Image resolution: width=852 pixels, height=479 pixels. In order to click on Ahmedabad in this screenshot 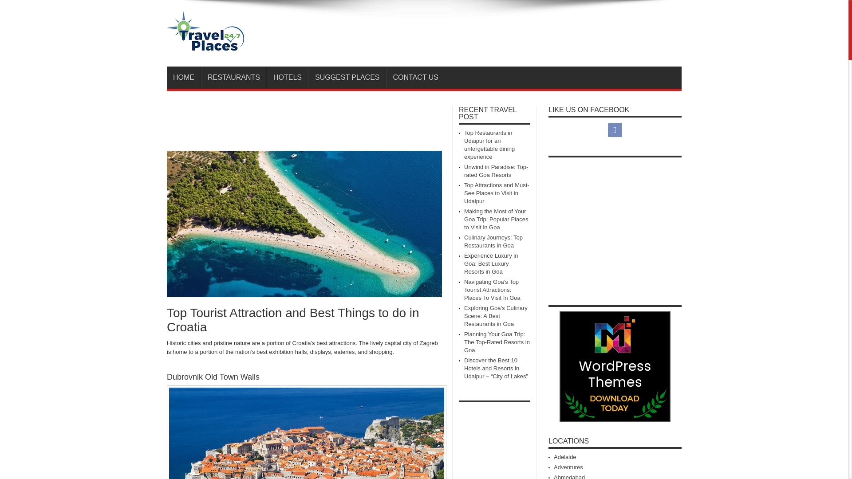, I will do `click(569, 476)`.